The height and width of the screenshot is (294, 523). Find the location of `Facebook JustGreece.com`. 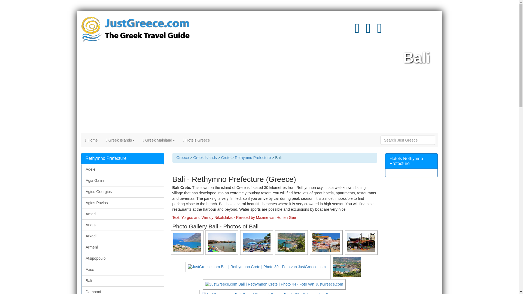

Facebook JustGreece.com is located at coordinates (379, 31).